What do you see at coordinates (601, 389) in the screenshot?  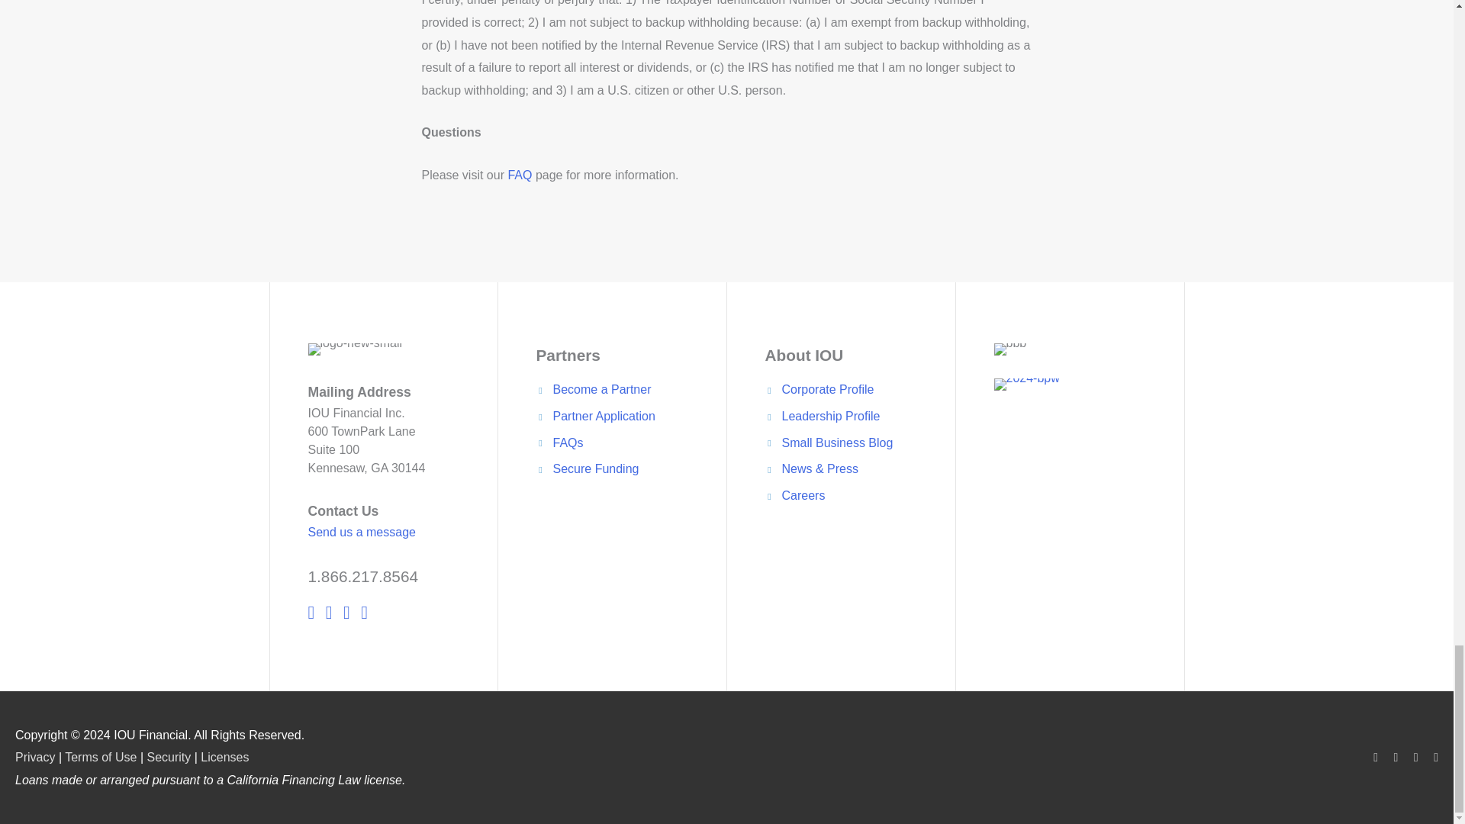 I see `Become a Partner` at bounding box center [601, 389].